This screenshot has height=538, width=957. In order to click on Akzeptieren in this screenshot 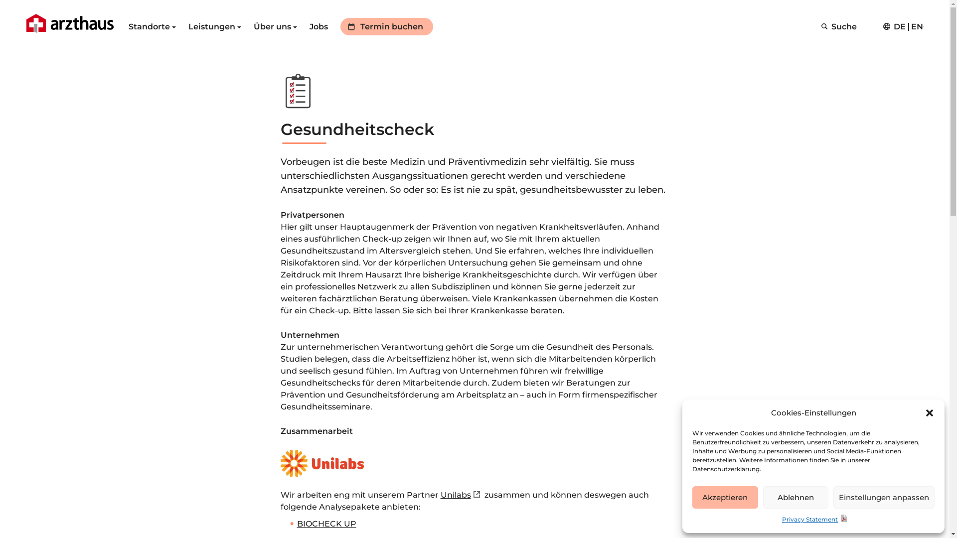, I will do `click(725, 497)`.